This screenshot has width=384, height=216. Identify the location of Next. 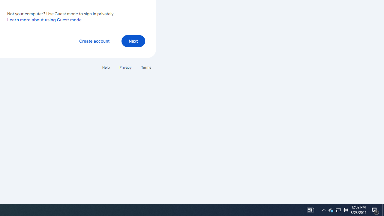
(133, 41).